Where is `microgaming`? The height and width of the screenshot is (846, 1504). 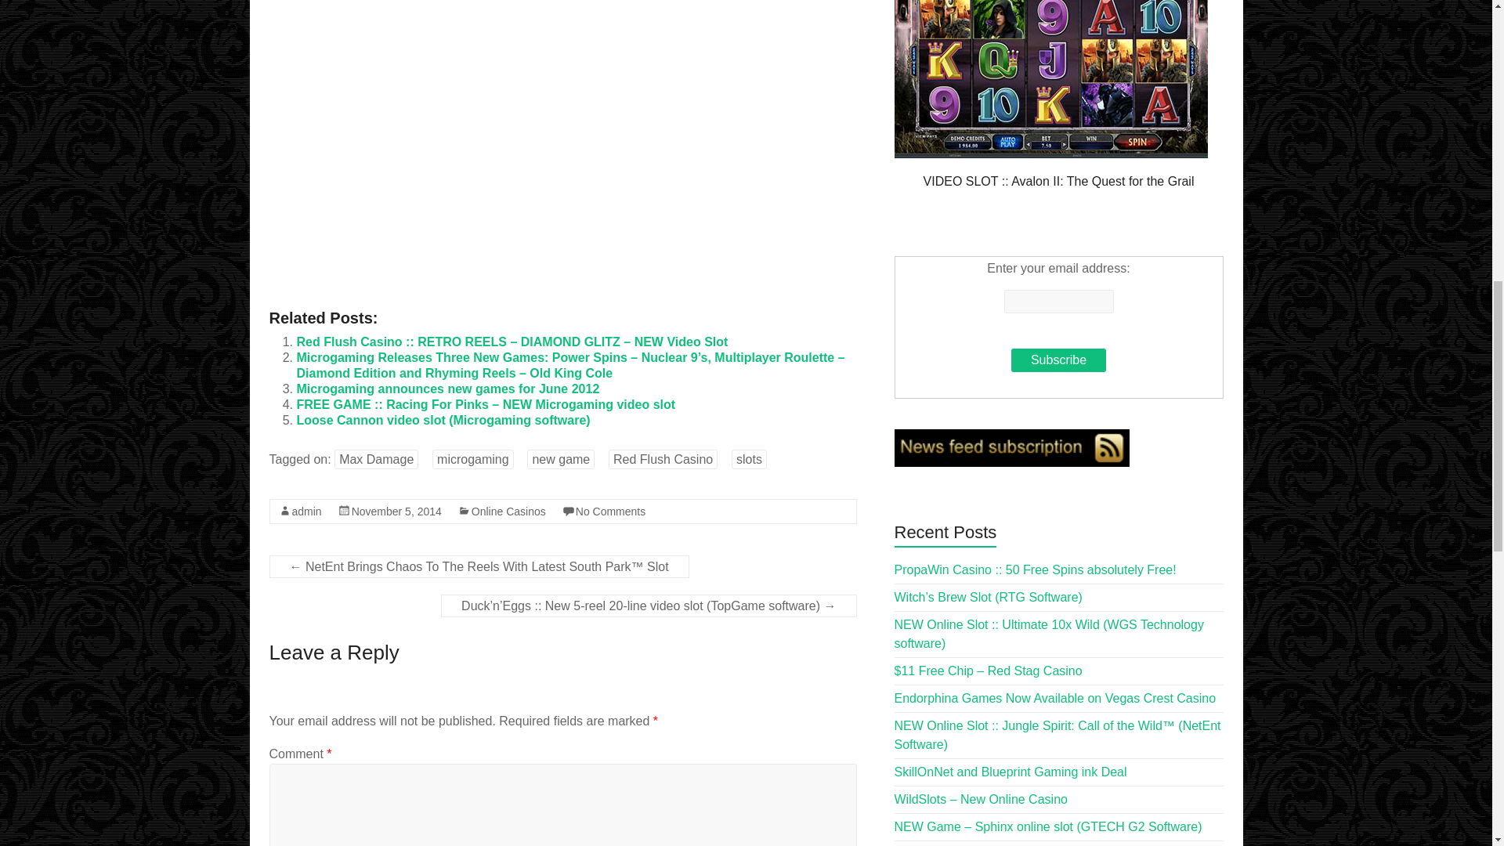 microgaming is located at coordinates (473, 459).